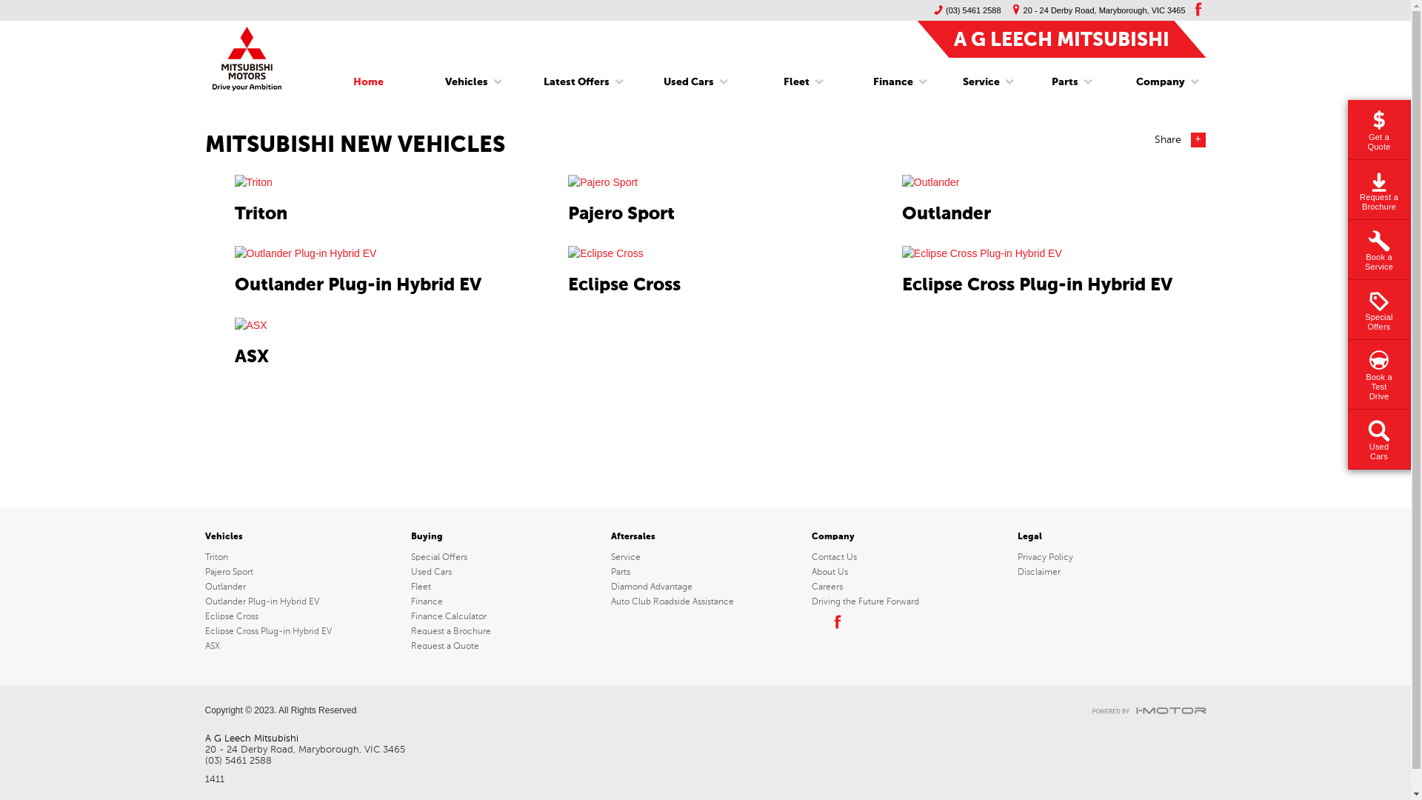  Describe the element at coordinates (576, 82) in the screenshot. I see `Latest Offers` at that location.